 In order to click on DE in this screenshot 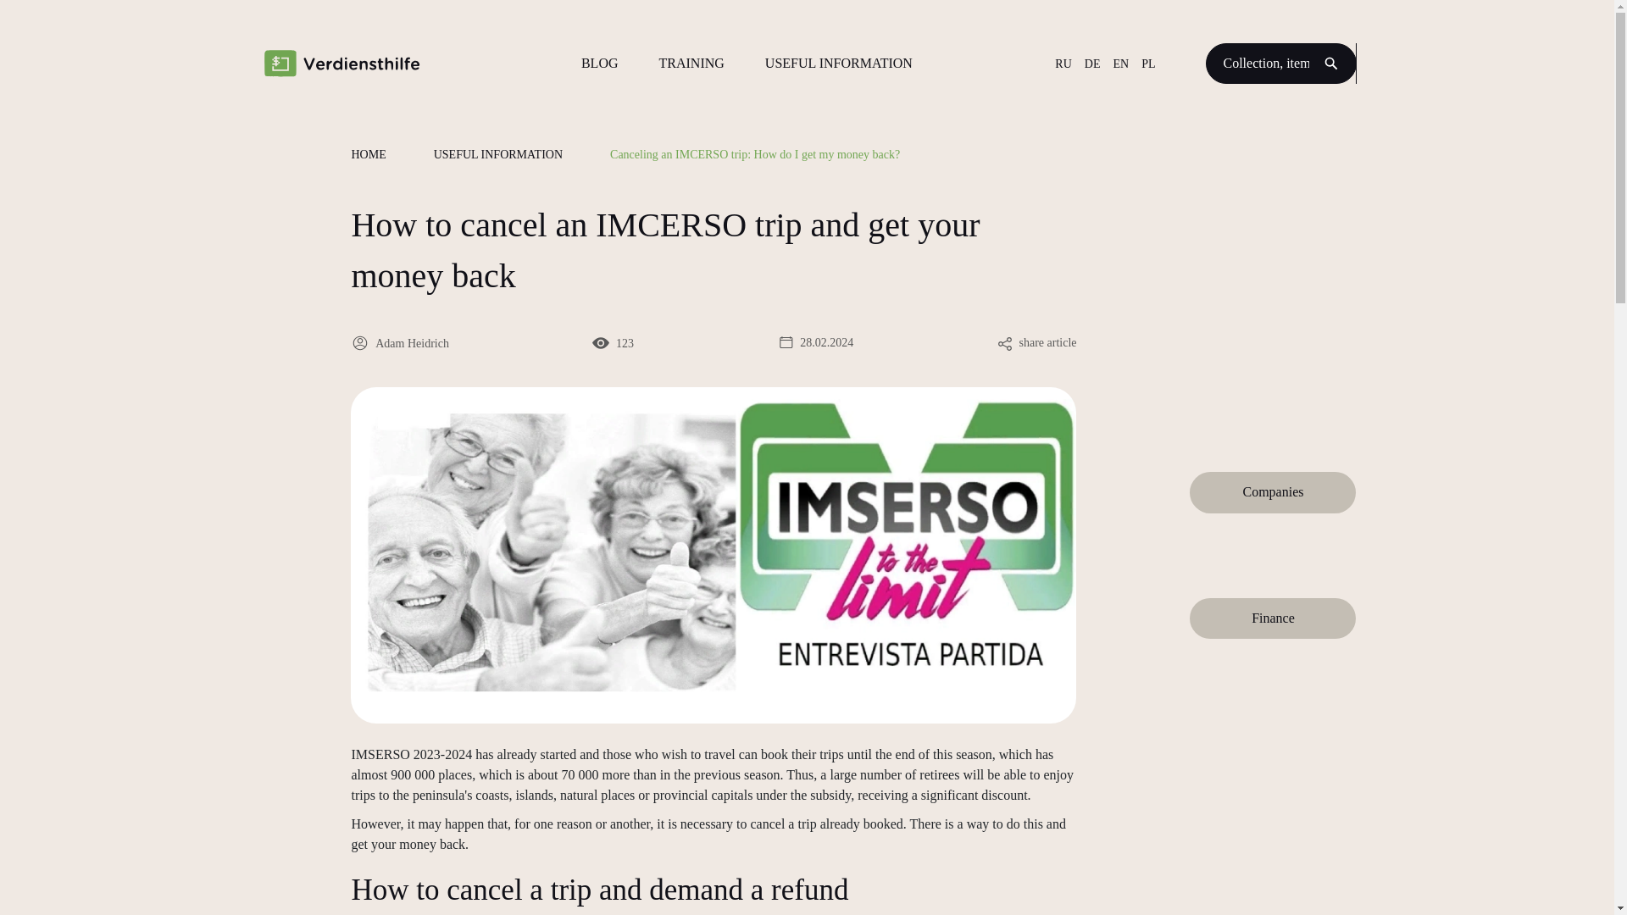, I will do `click(1093, 63)`.